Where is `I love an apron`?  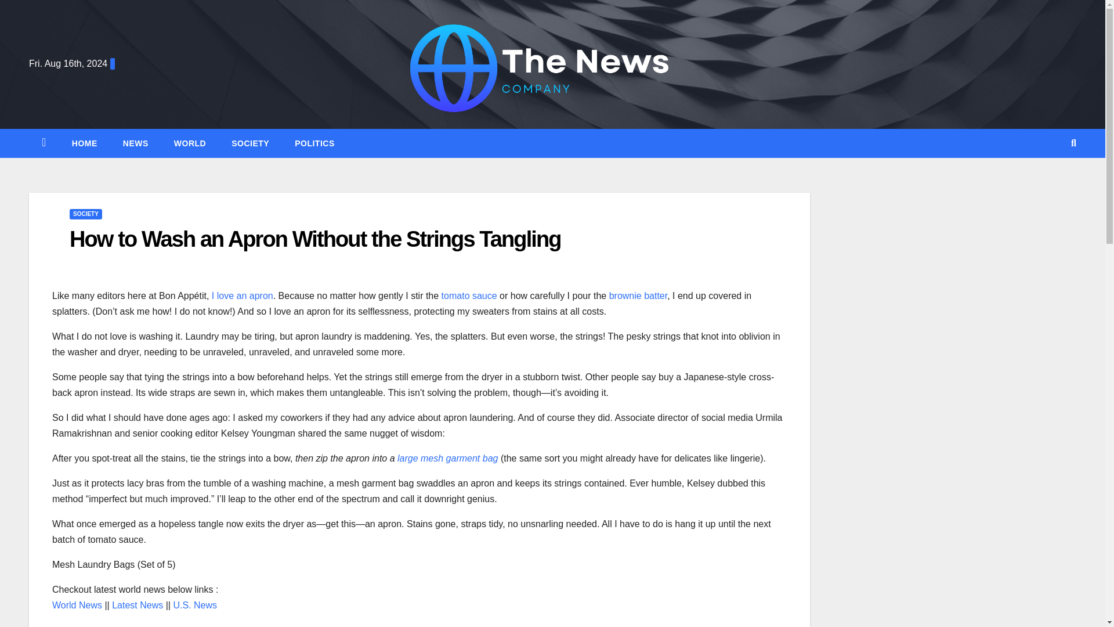 I love an apron is located at coordinates (242, 296).